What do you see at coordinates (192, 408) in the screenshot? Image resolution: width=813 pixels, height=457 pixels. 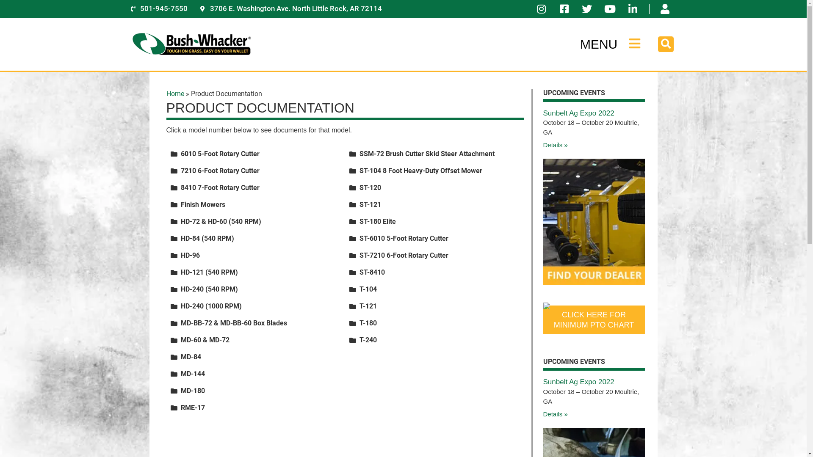 I see `RME-17` at bounding box center [192, 408].